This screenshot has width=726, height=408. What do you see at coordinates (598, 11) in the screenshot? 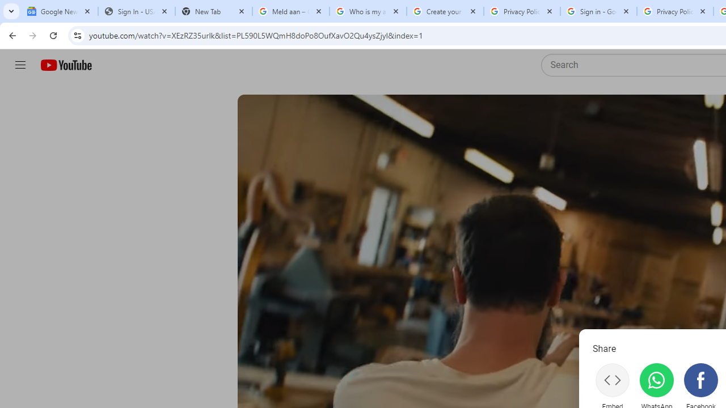
I see `Sign in - Google Accounts` at bounding box center [598, 11].